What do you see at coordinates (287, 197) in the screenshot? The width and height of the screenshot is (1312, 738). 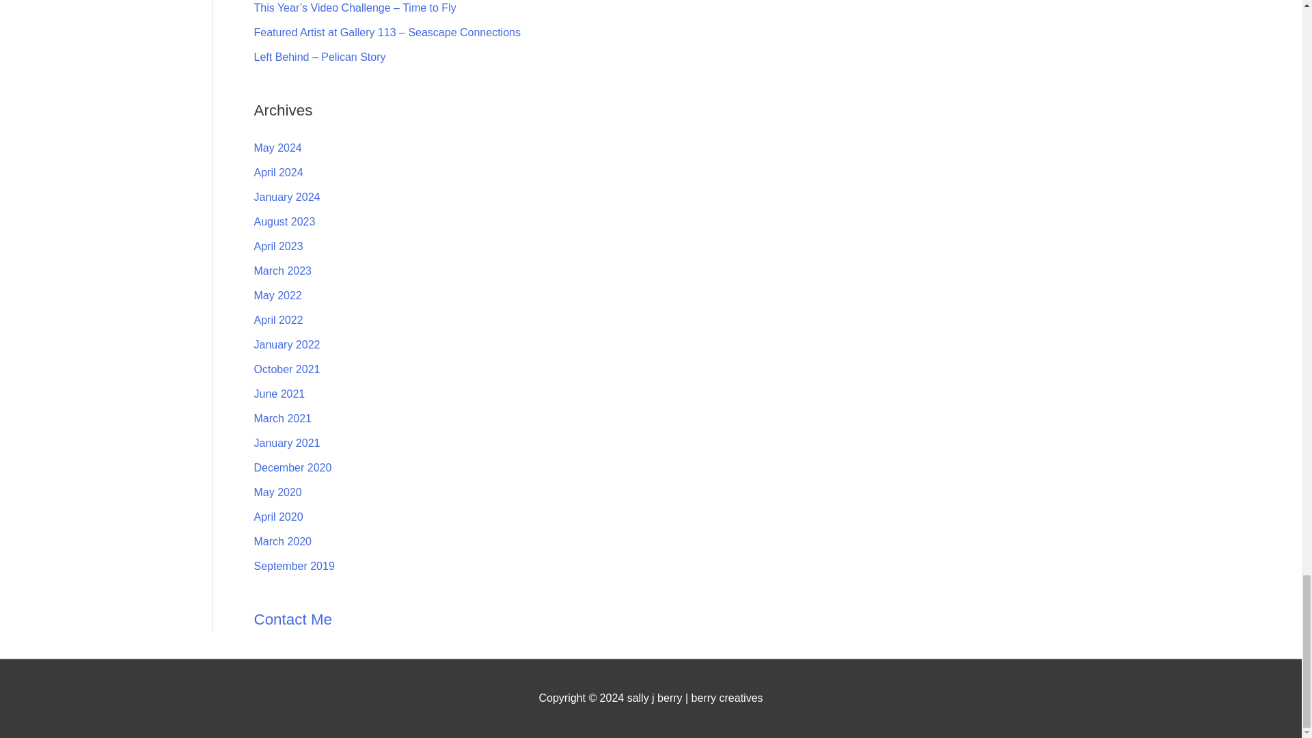 I see `January 2024` at bounding box center [287, 197].